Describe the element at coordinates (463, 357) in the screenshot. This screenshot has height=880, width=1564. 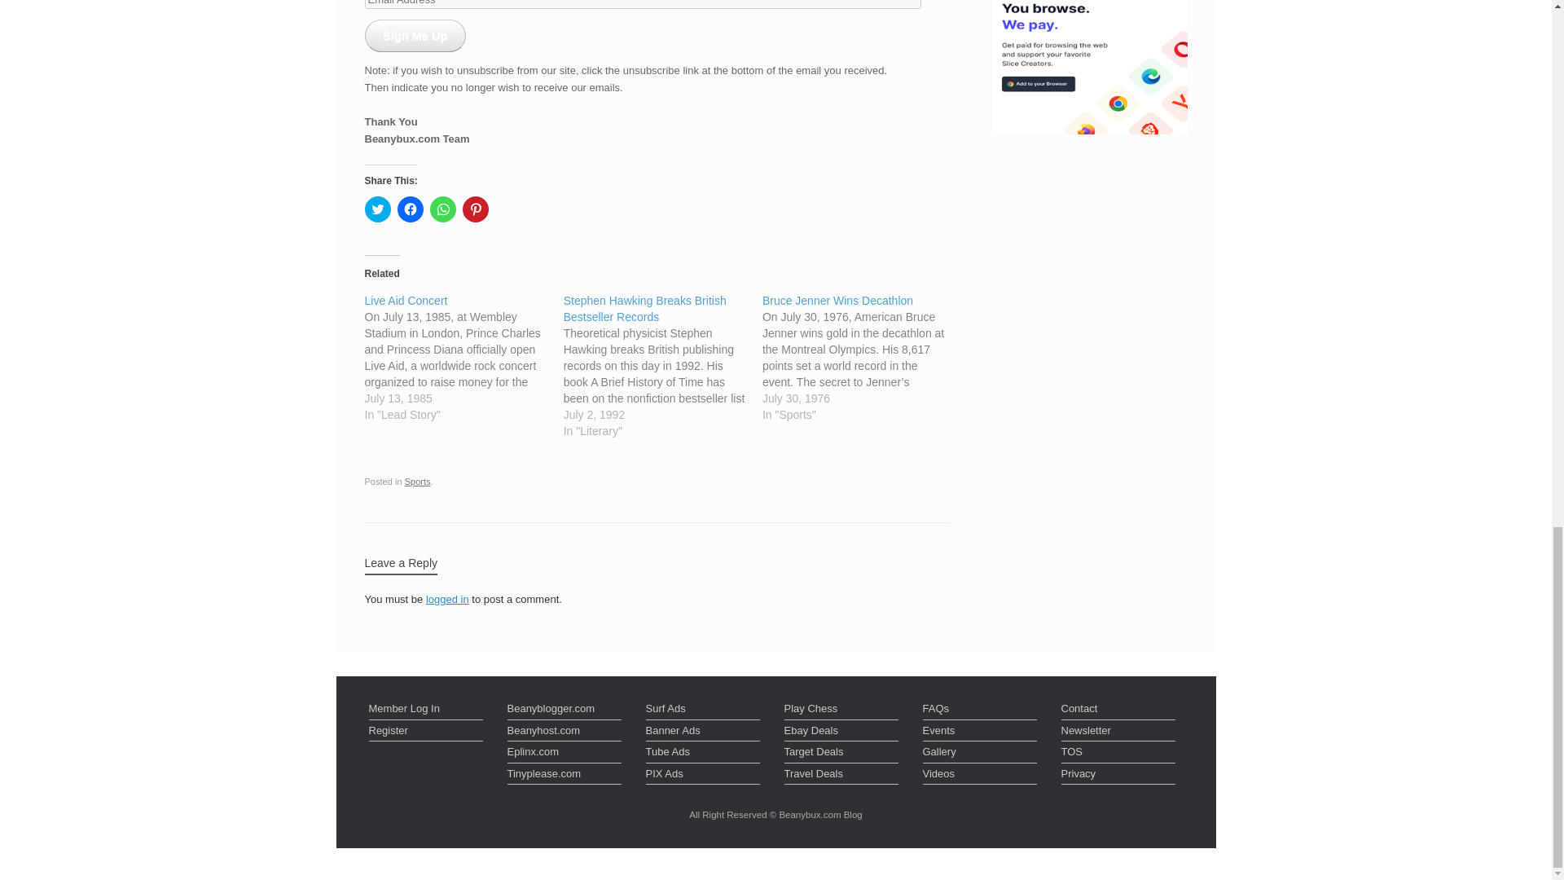
I see `Live Aid Concert` at that location.